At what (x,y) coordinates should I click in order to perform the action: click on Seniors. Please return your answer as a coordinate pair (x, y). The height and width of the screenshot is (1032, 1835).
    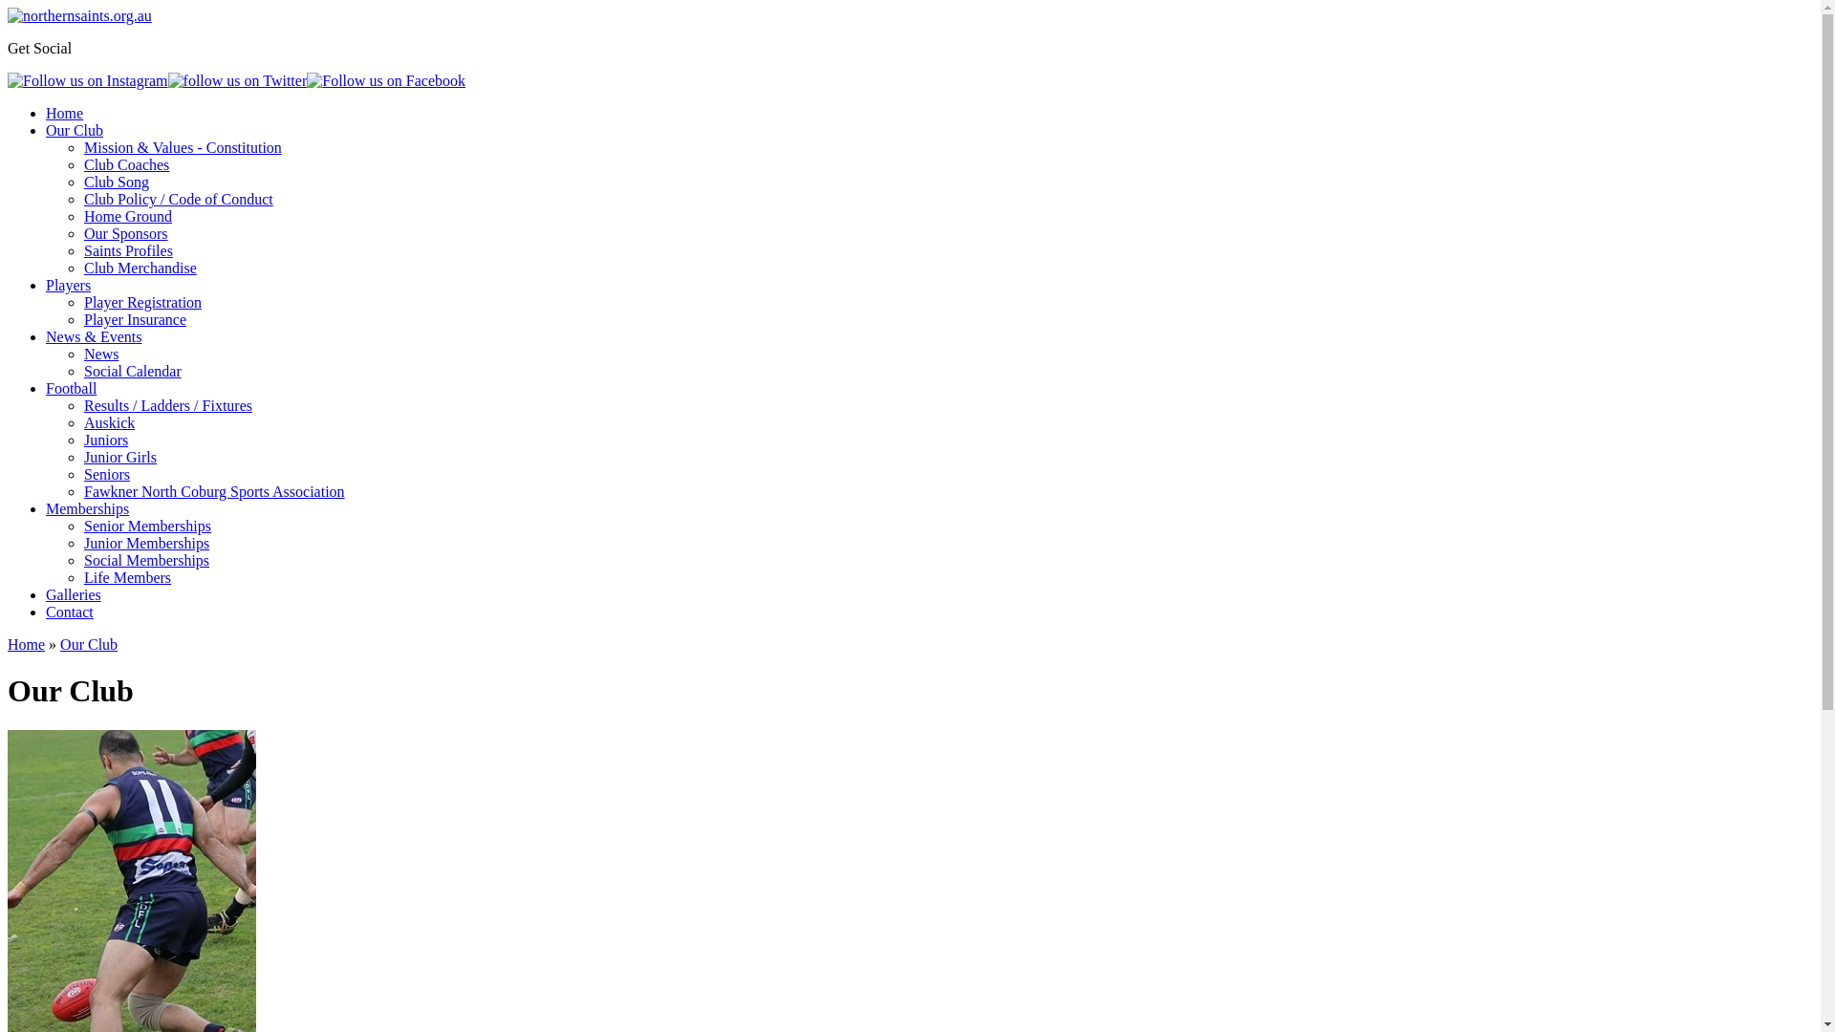
    Looking at the image, I should click on (107, 474).